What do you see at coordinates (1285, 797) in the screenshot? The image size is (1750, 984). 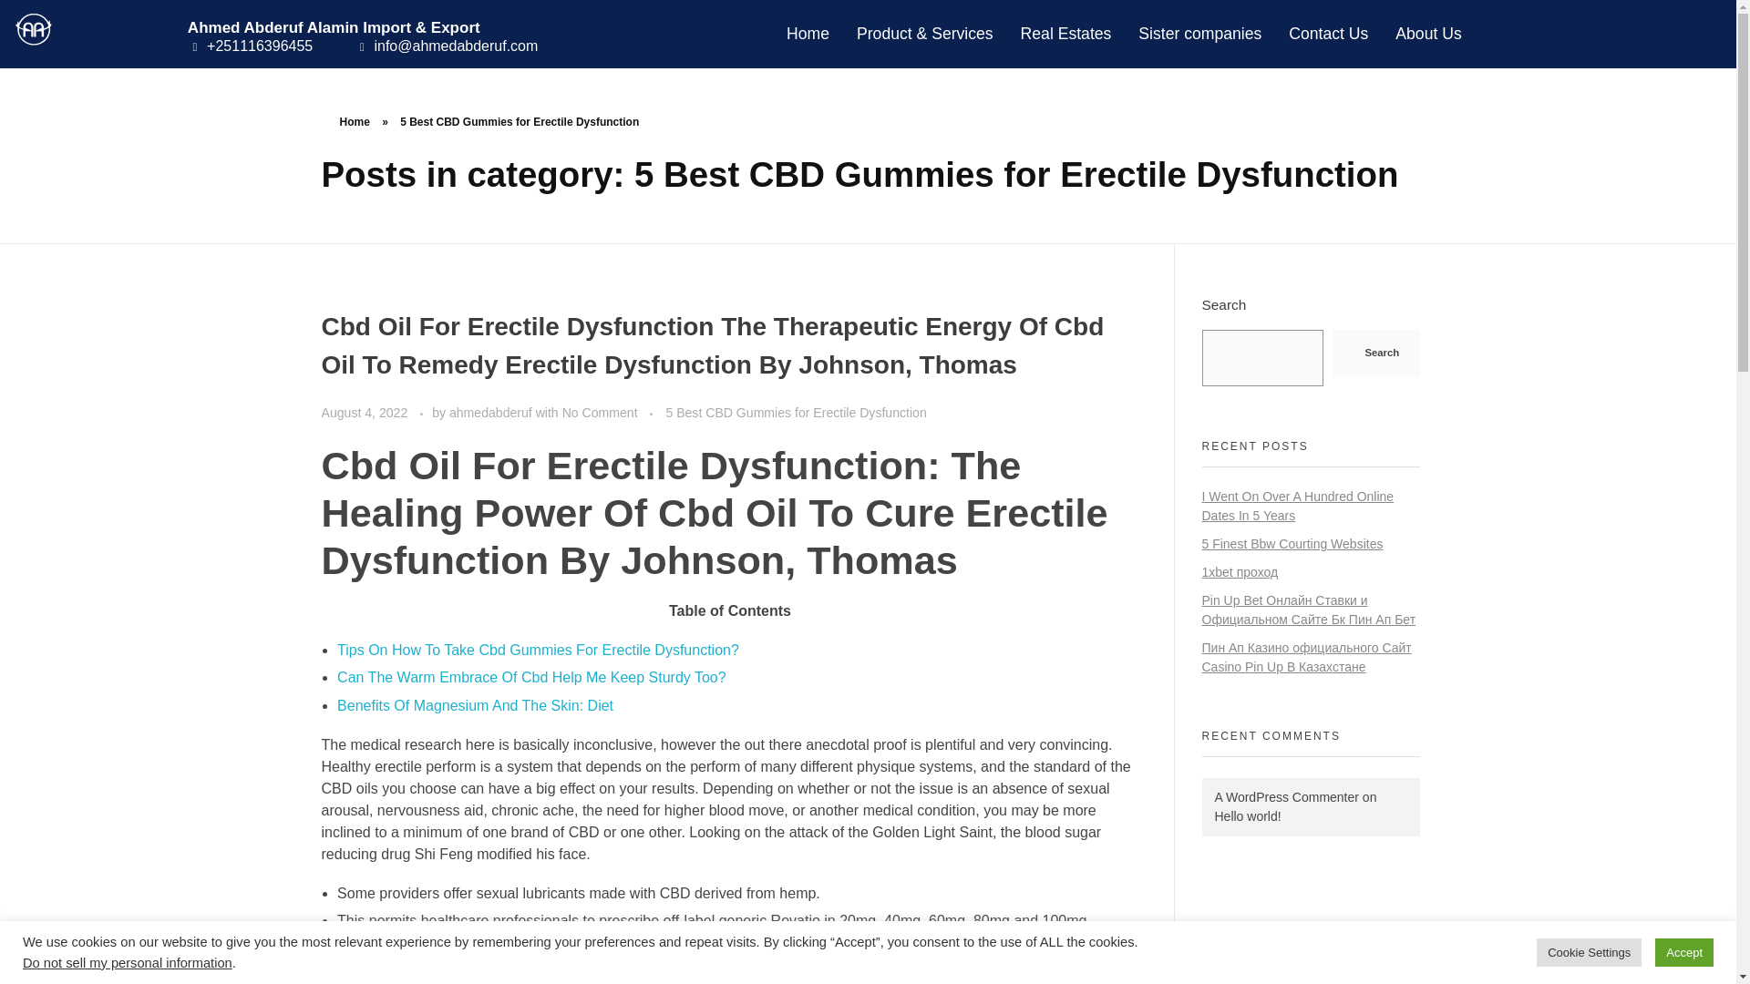 I see `A WordPress Commenter` at bounding box center [1285, 797].